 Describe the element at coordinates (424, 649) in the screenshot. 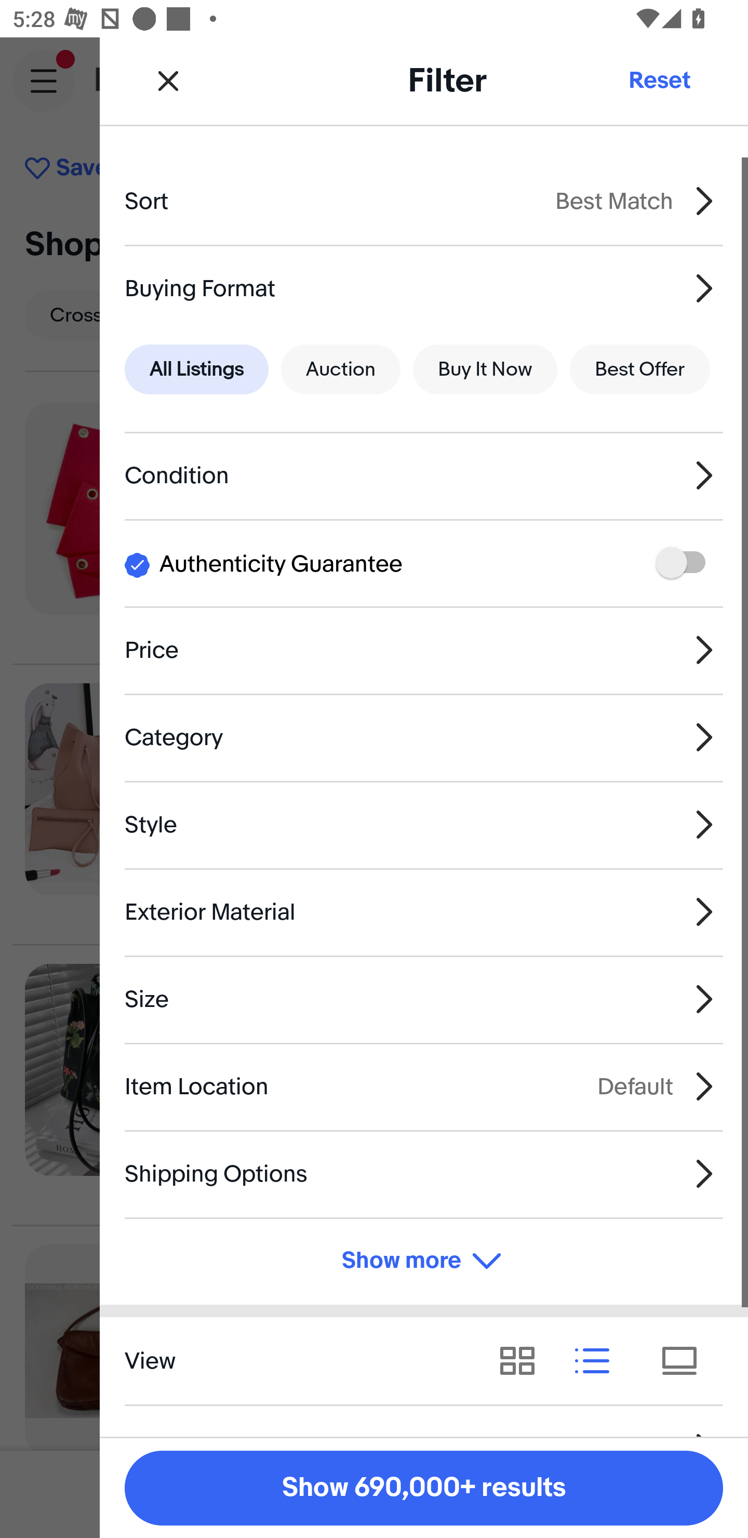

I see `Price` at that location.